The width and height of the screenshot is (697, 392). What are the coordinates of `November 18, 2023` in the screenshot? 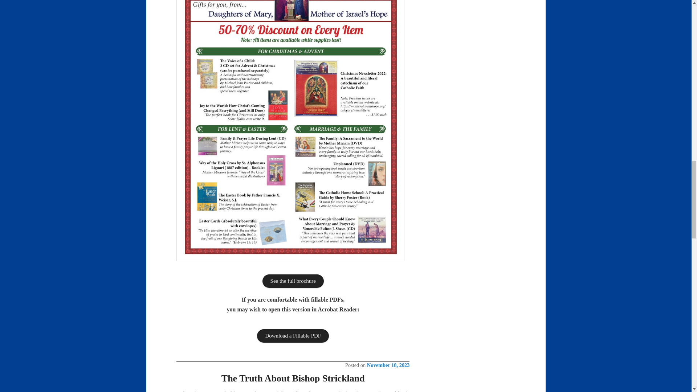 It's located at (388, 365).